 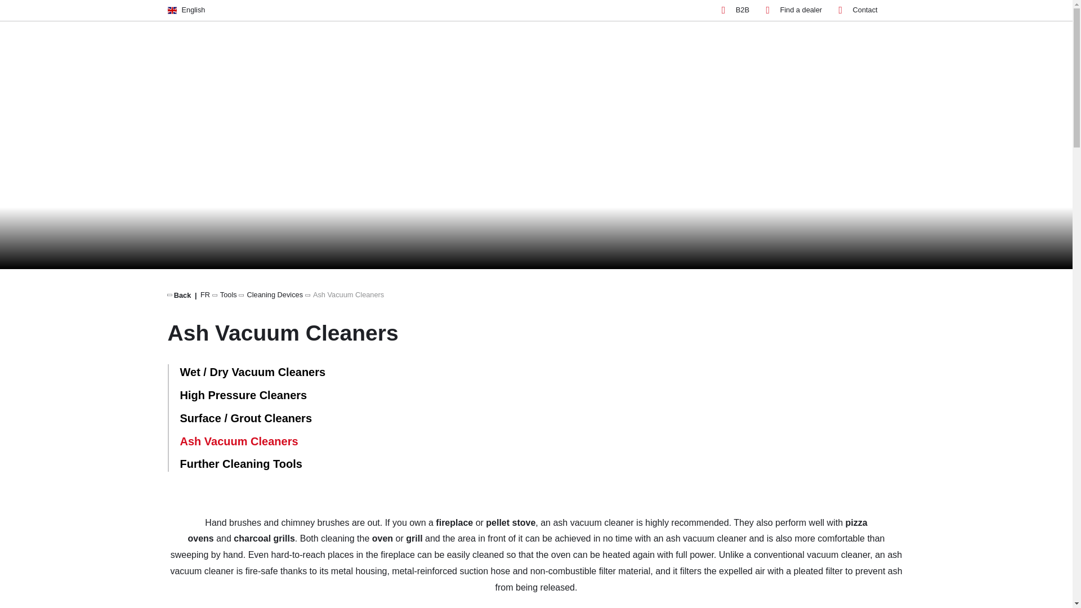 What do you see at coordinates (229, 295) in the screenshot?
I see `Tools` at bounding box center [229, 295].